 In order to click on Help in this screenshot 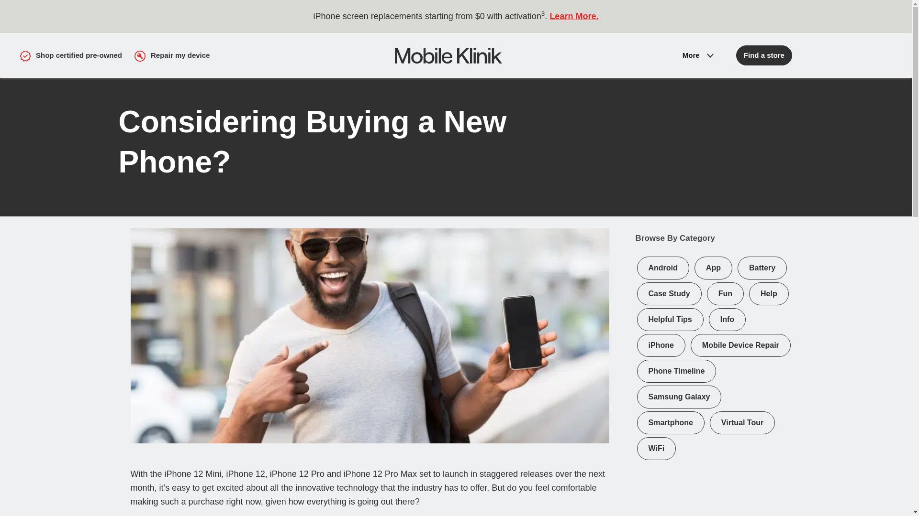, I will do `click(769, 293)`.